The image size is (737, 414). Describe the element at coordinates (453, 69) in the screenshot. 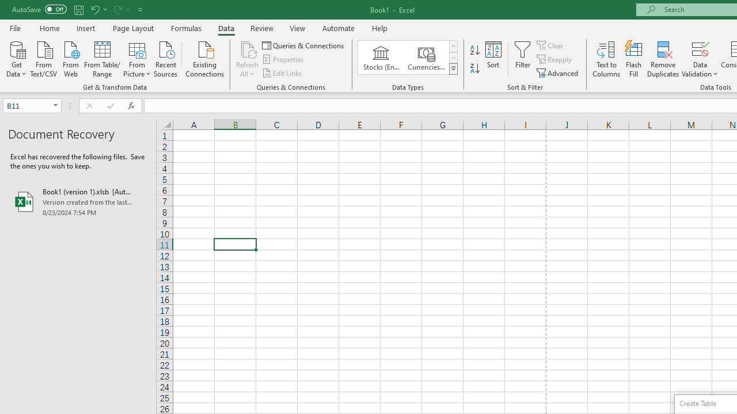

I see `Data Types` at that location.